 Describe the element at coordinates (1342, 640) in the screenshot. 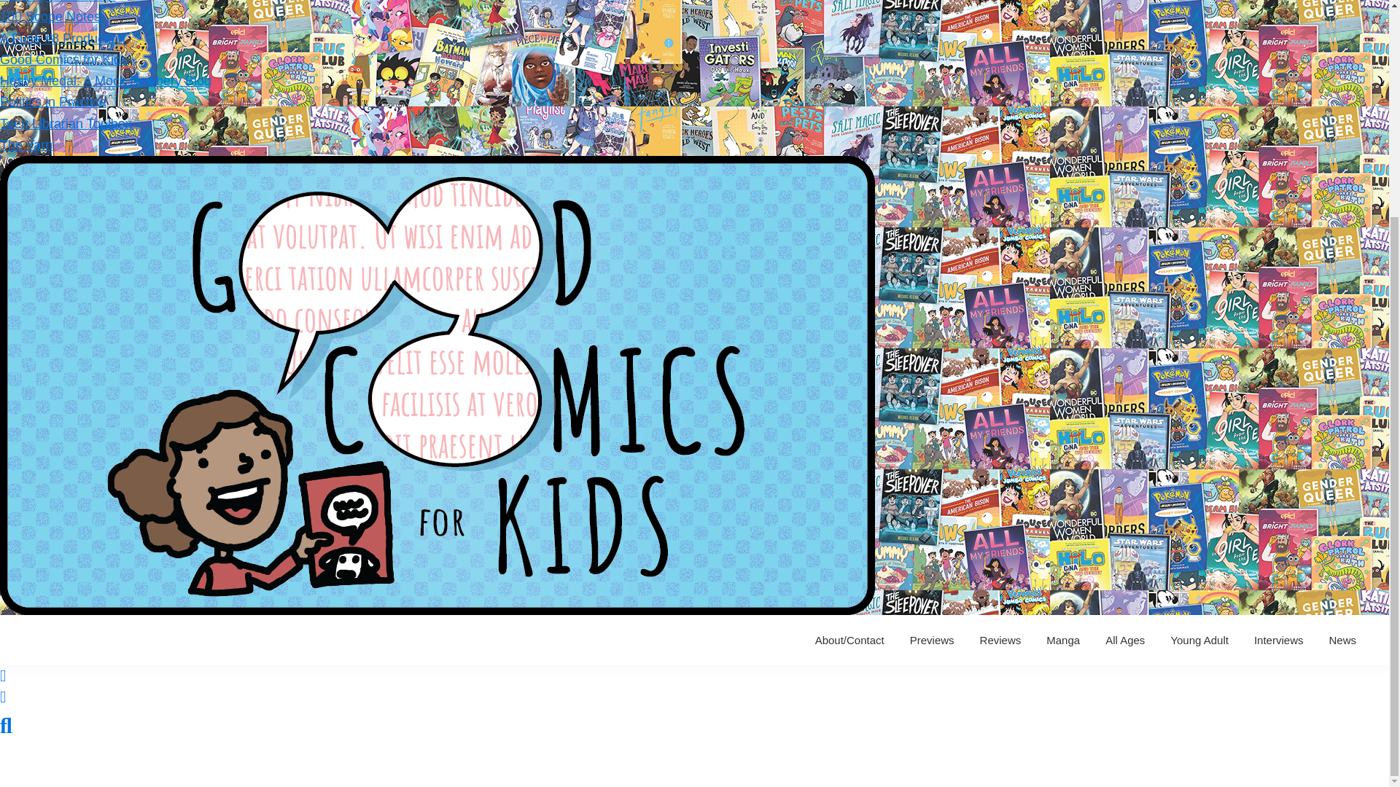

I see `News` at that location.